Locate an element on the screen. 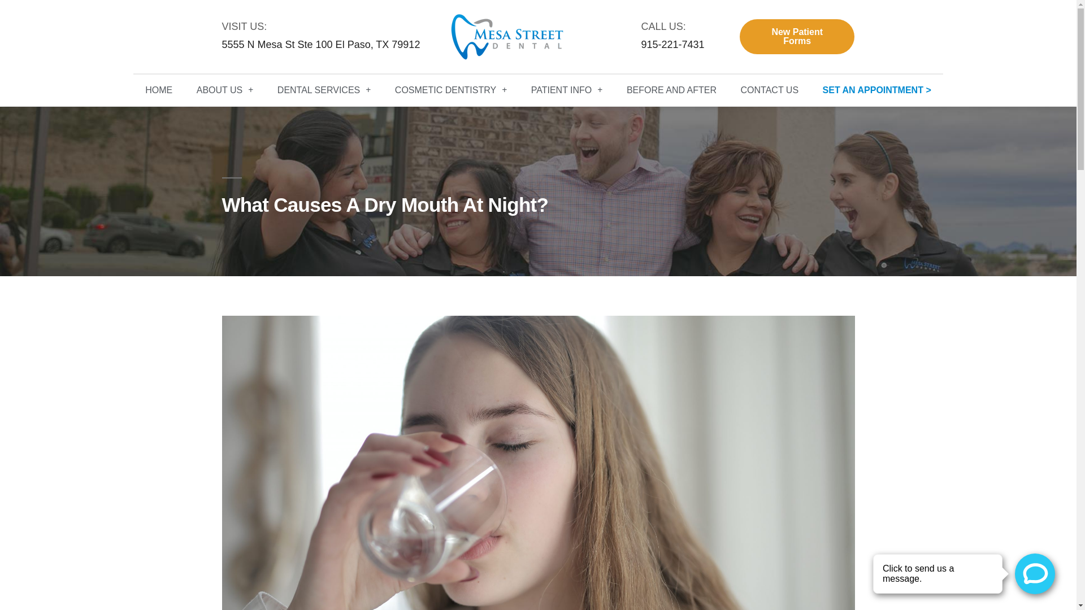 Image resolution: width=1085 pixels, height=610 pixels. HOME is located at coordinates (159, 90).